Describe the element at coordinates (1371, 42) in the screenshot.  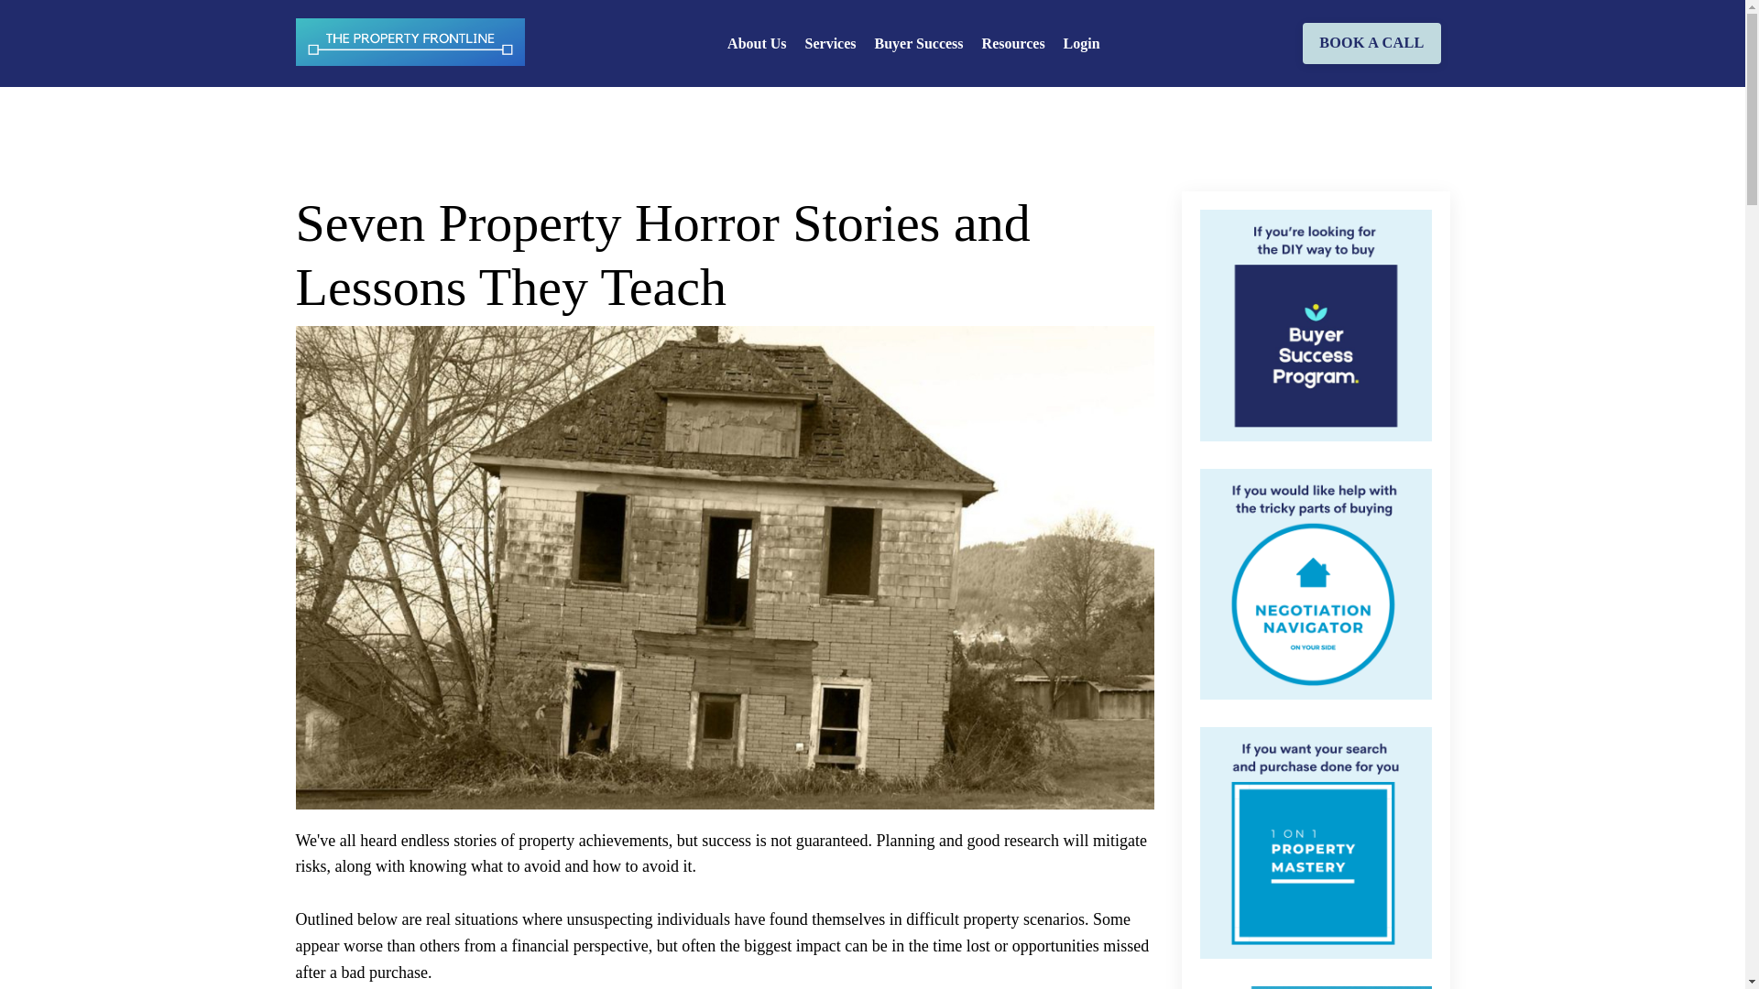
I see `BOOK A CALL` at that location.